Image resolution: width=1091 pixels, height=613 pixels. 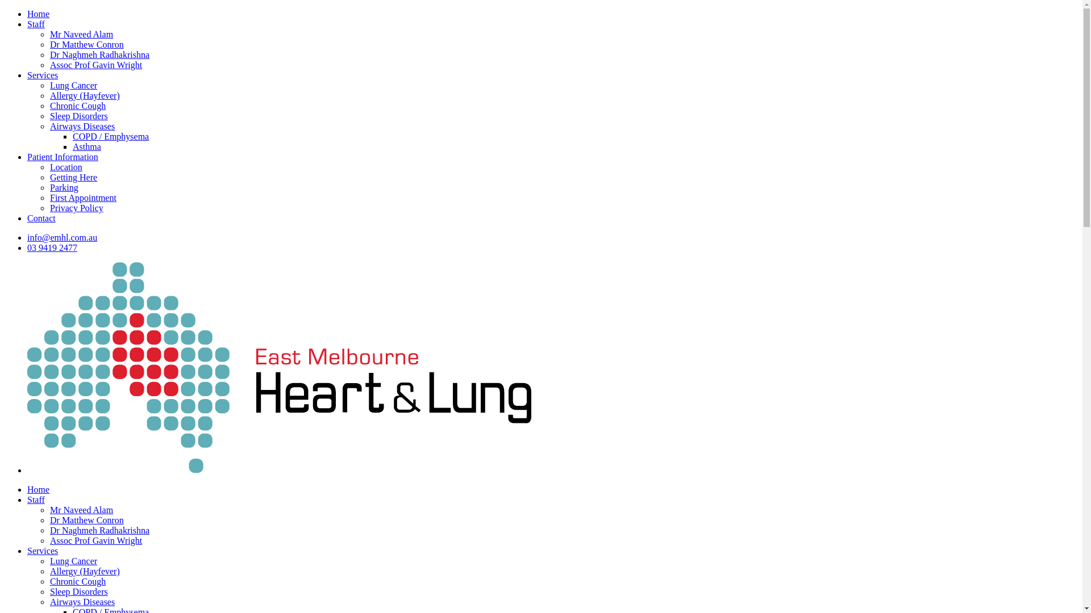 I want to click on Parking, so click(x=64, y=187).